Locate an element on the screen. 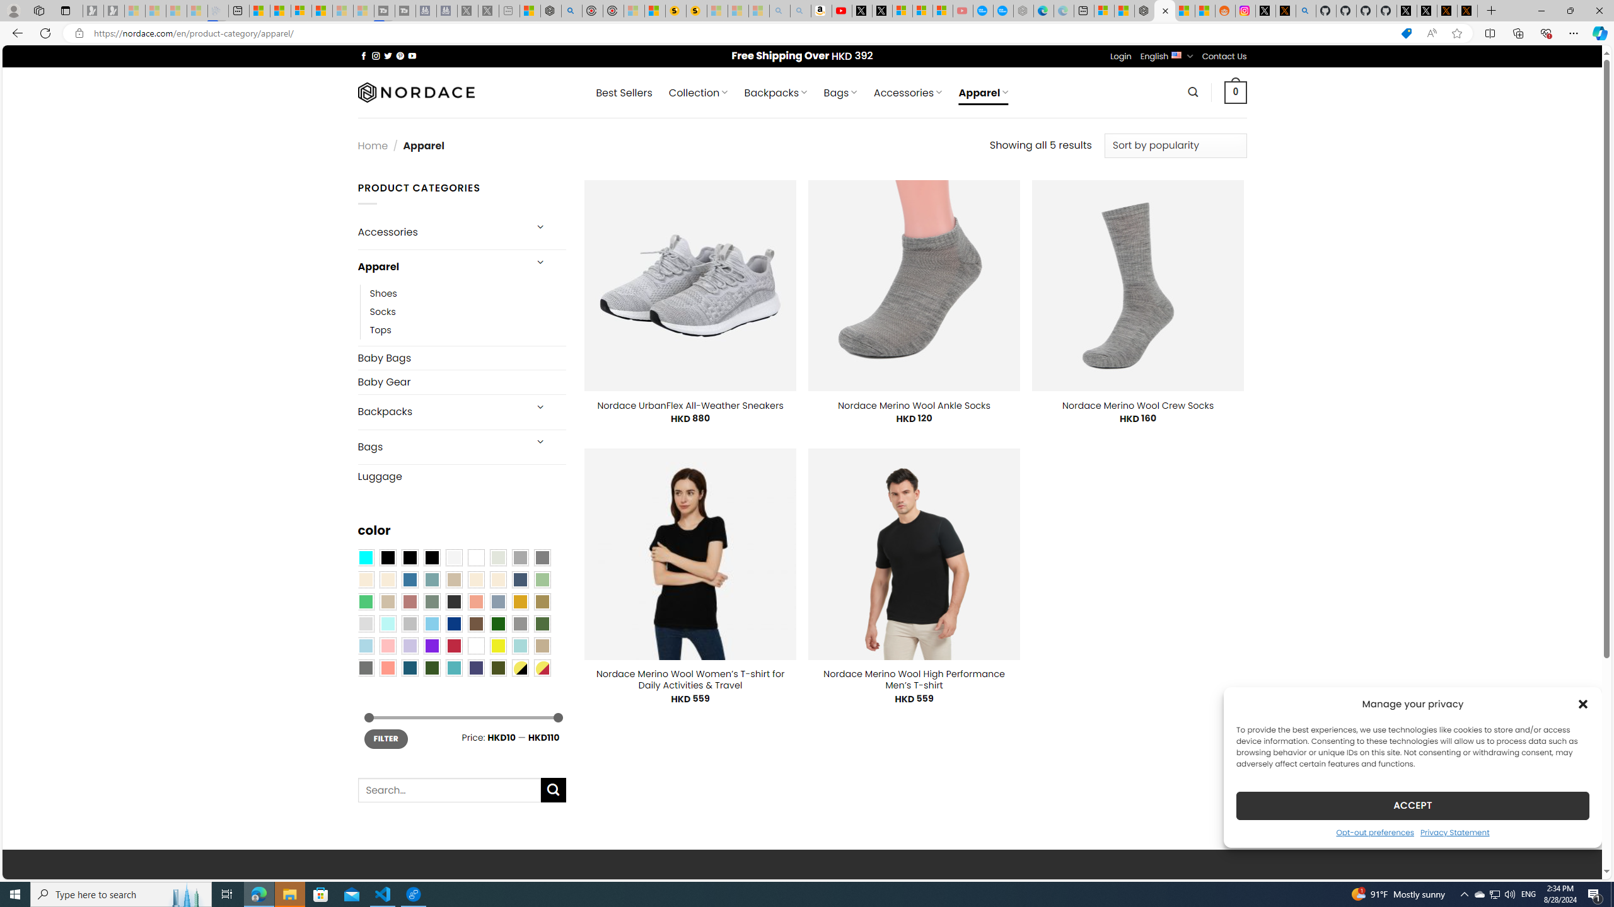  Charcoal is located at coordinates (453, 601).